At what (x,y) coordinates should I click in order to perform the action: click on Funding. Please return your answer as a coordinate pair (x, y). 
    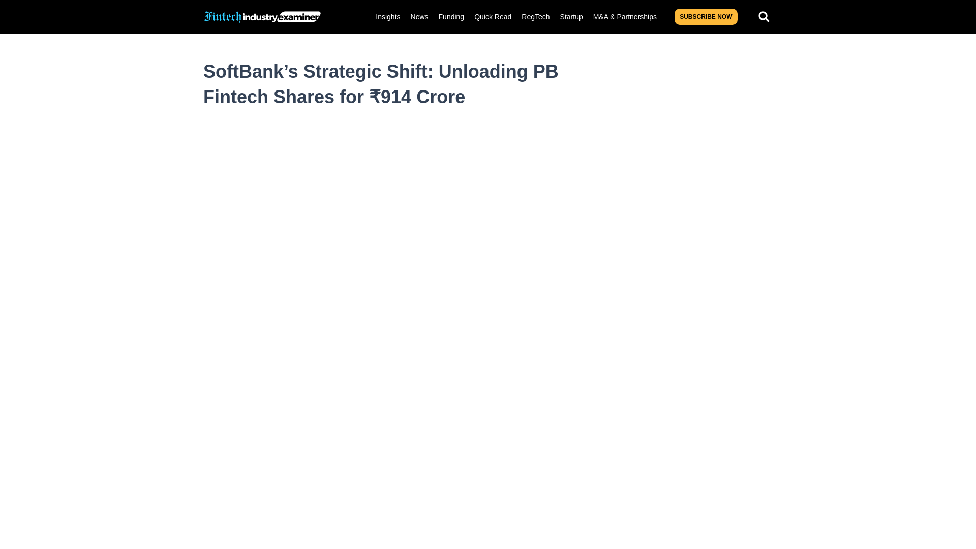
    Looking at the image, I should click on (451, 16).